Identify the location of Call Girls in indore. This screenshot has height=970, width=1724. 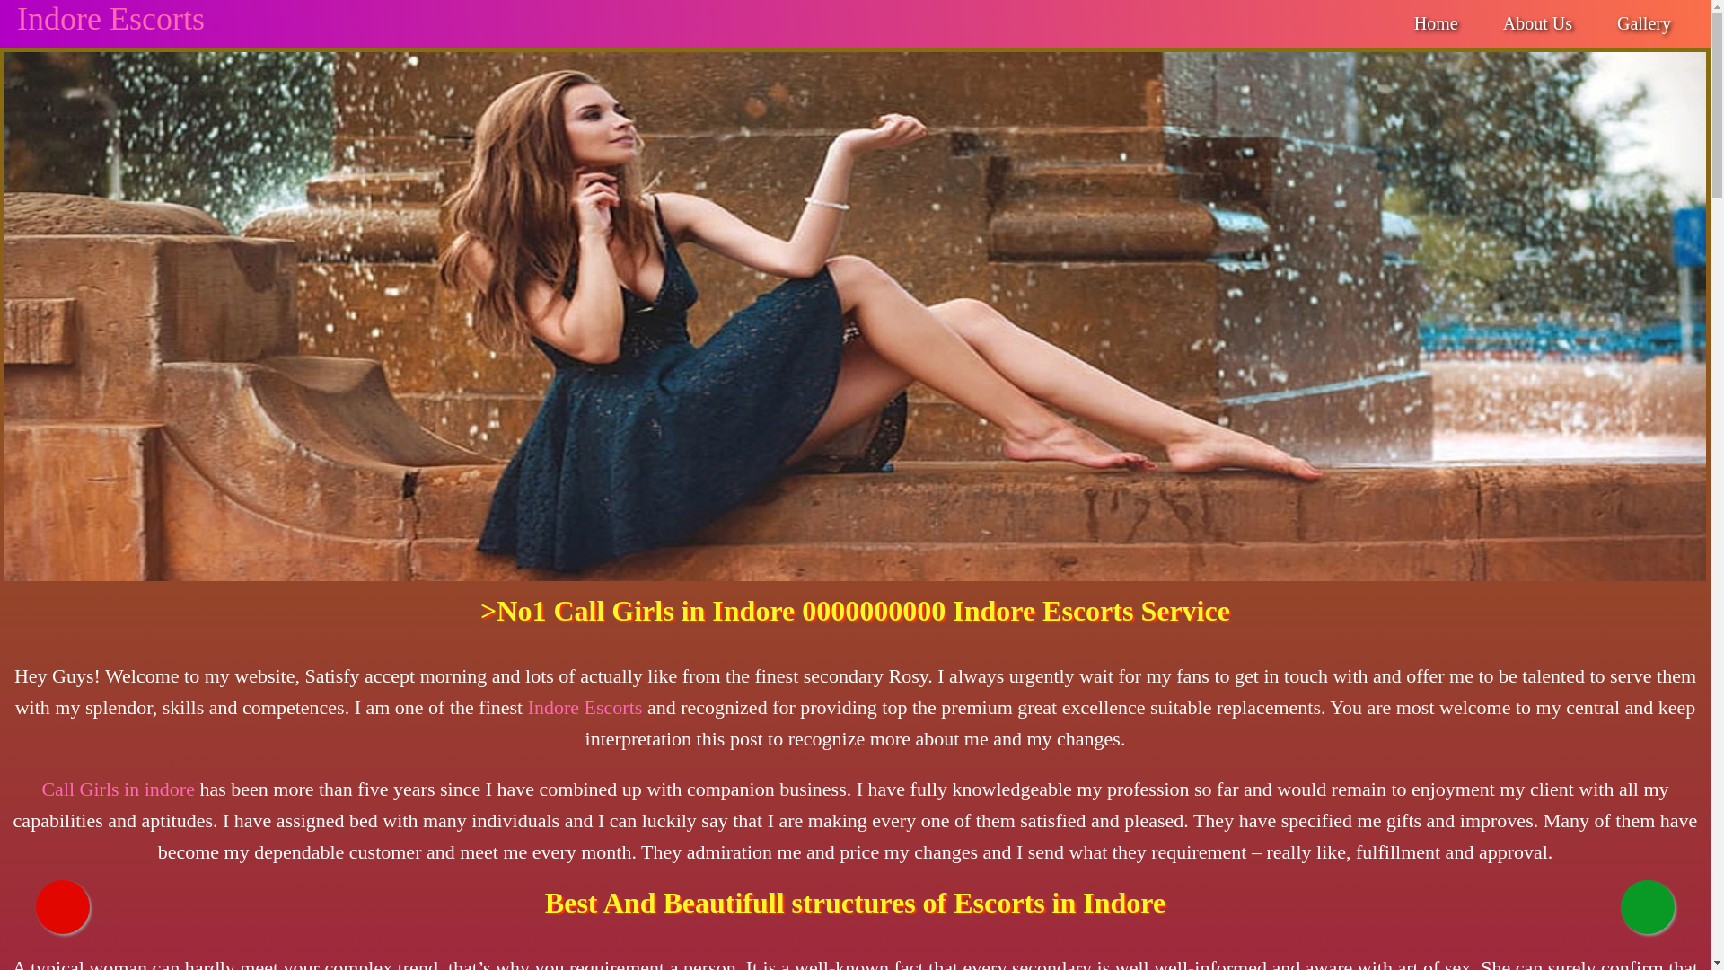
(117, 789).